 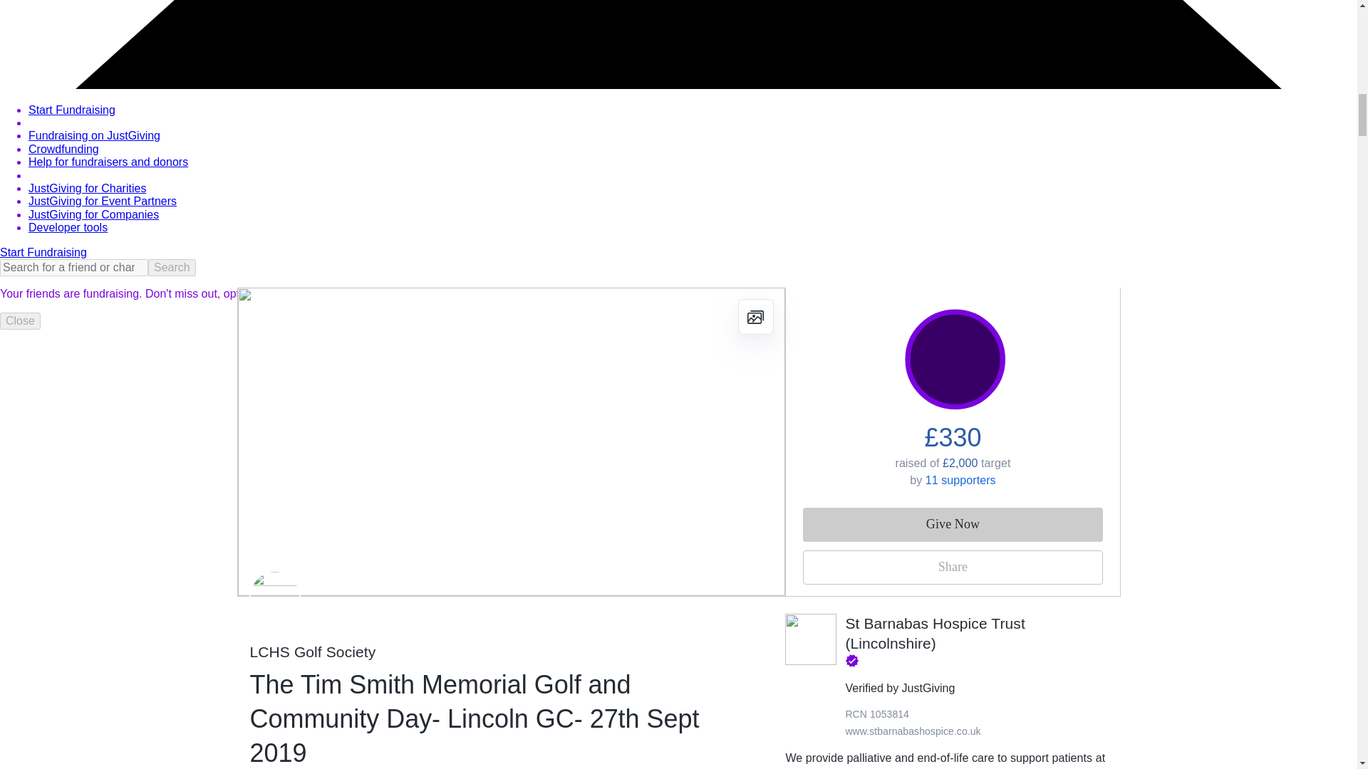 I want to click on 11 supporters, so click(x=960, y=480).